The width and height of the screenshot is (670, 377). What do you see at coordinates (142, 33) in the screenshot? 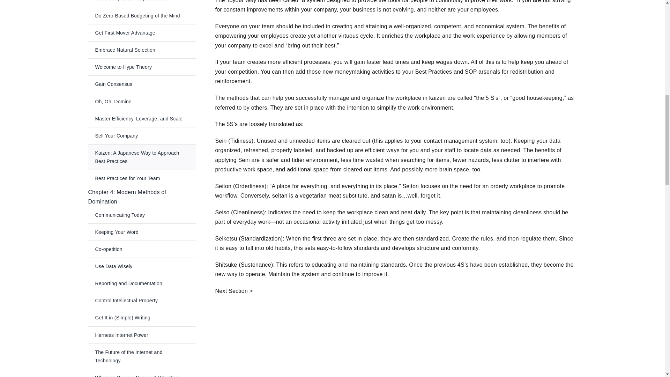
I see `Get First Mover Advantage` at bounding box center [142, 33].